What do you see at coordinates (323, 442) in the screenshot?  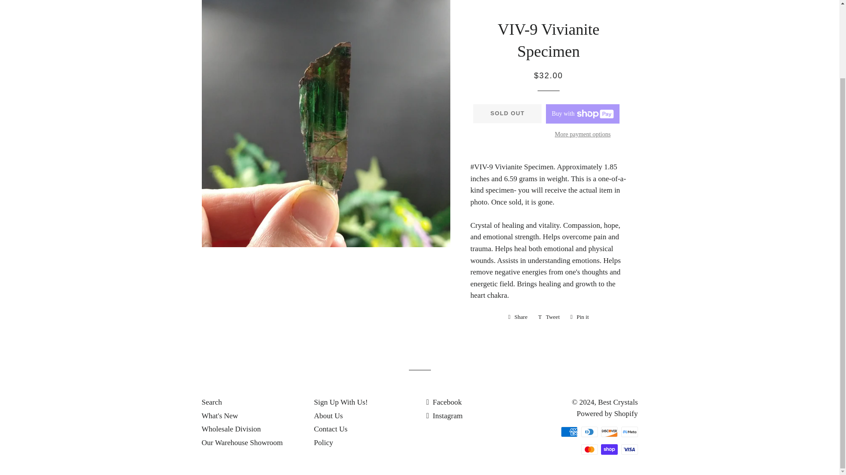 I see `Our Warehouse Showroom` at bounding box center [323, 442].